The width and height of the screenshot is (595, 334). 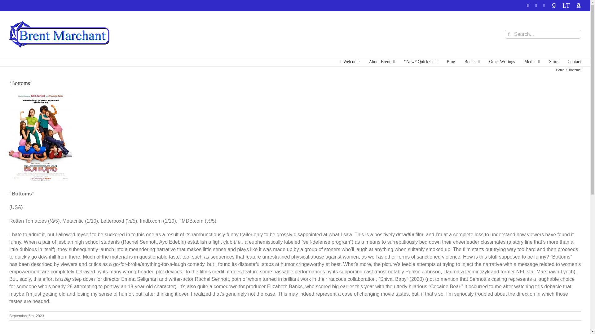 What do you see at coordinates (544, 5) in the screenshot?
I see `YouTube` at bounding box center [544, 5].